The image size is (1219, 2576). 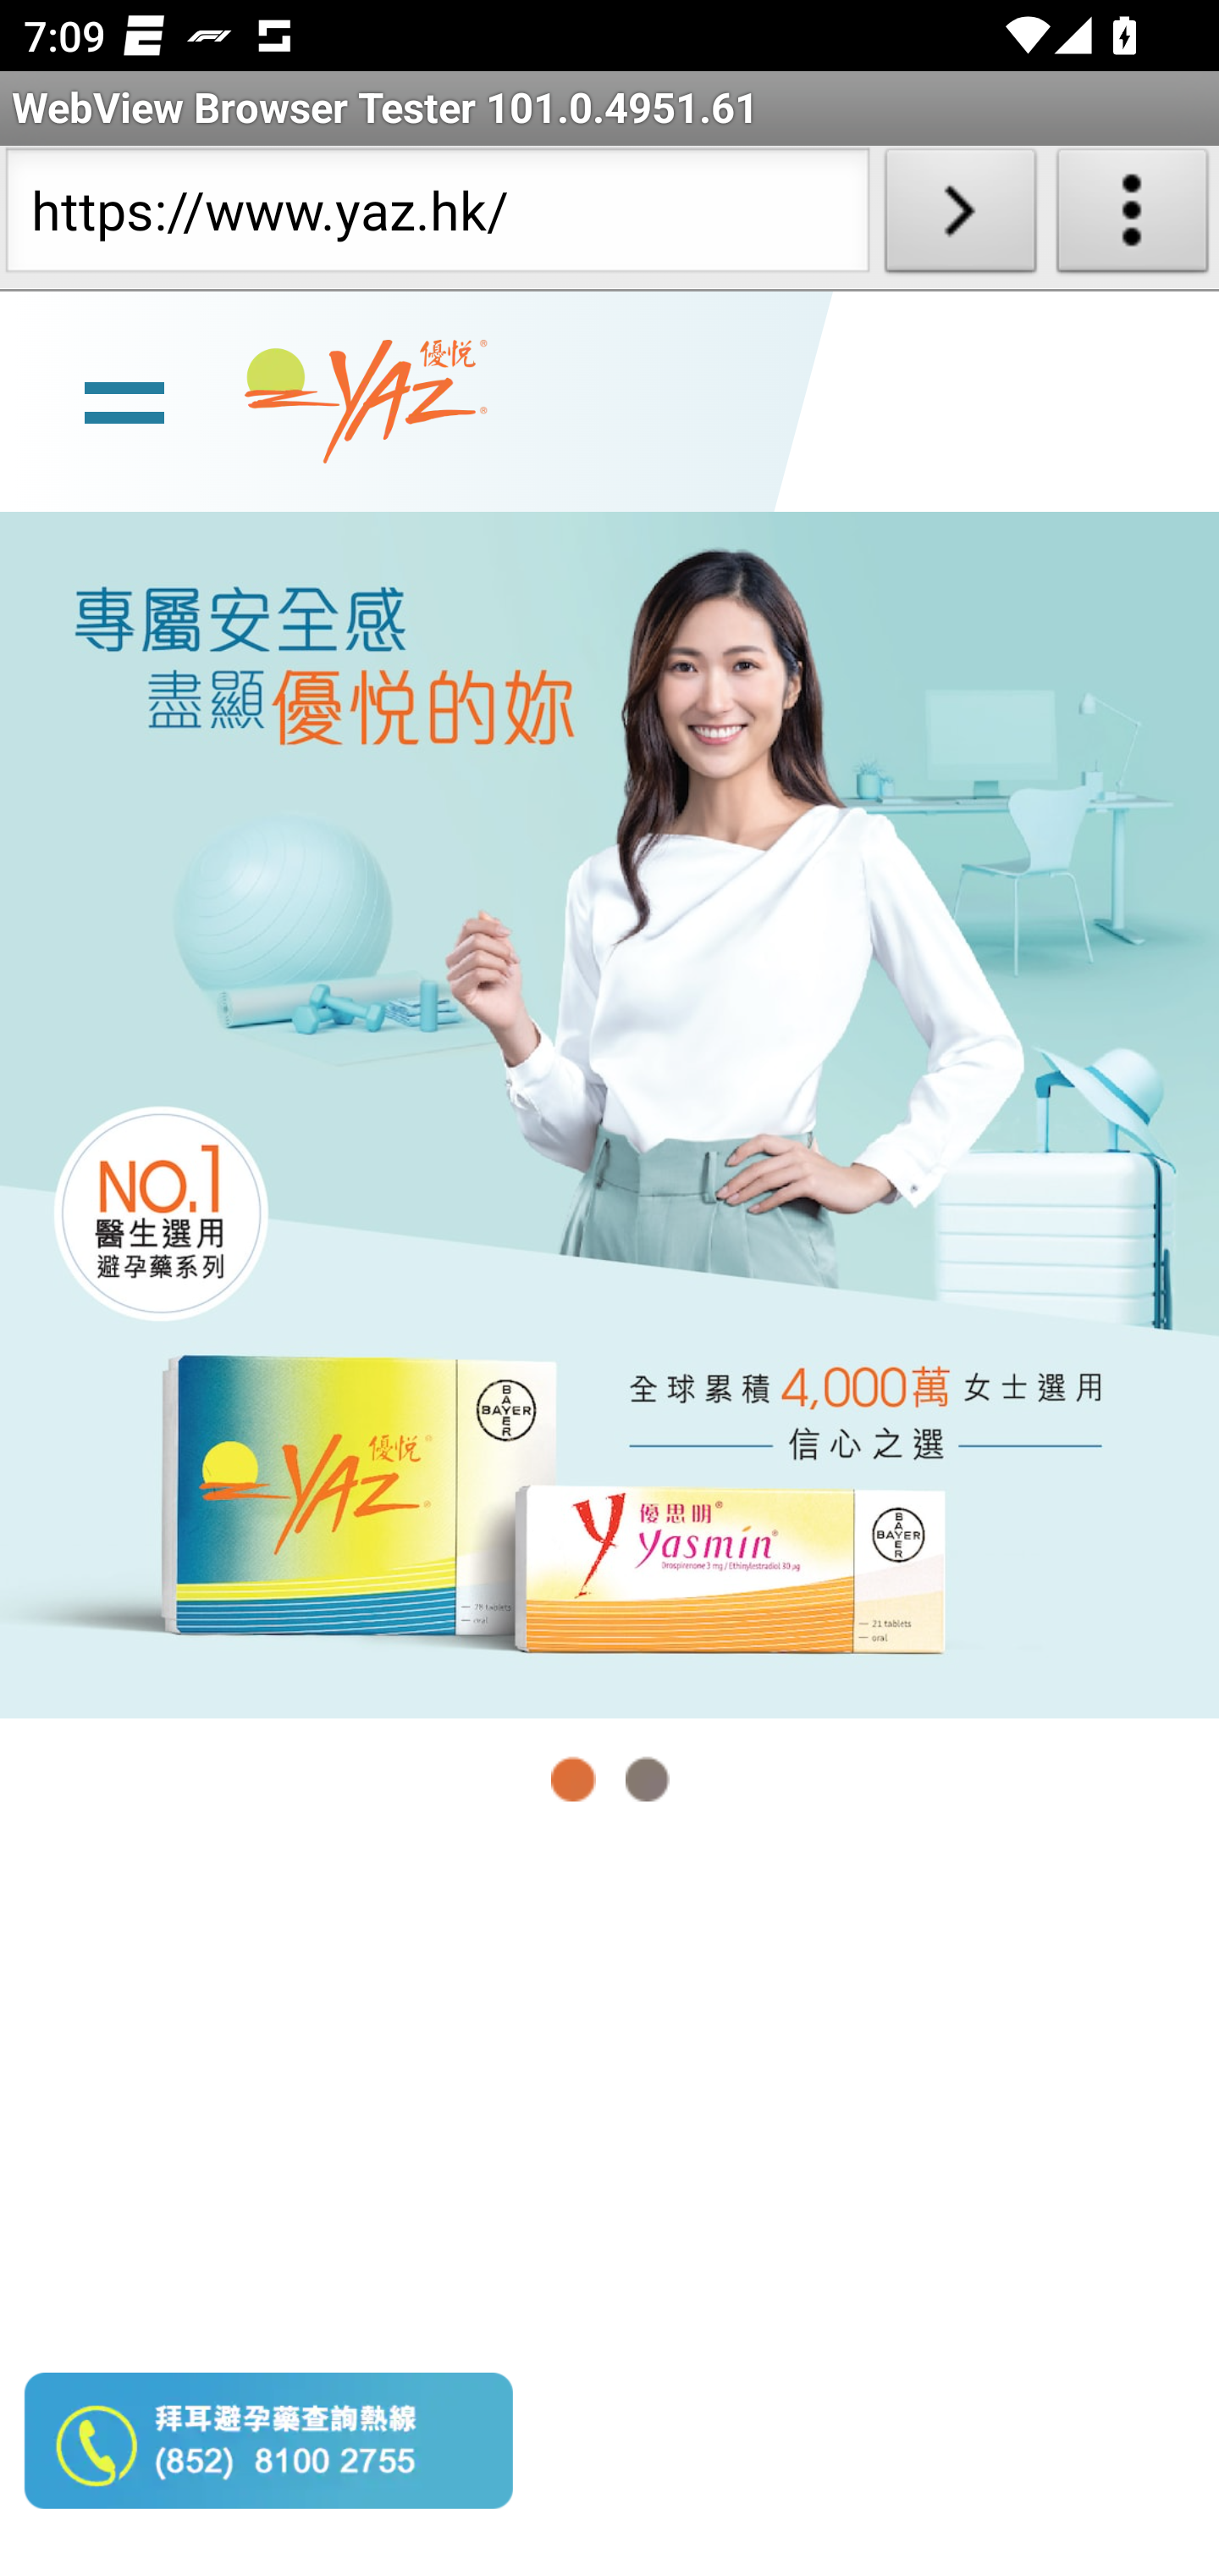 I want to click on https://www.yaz.hk/, so click(x=437, y=217).